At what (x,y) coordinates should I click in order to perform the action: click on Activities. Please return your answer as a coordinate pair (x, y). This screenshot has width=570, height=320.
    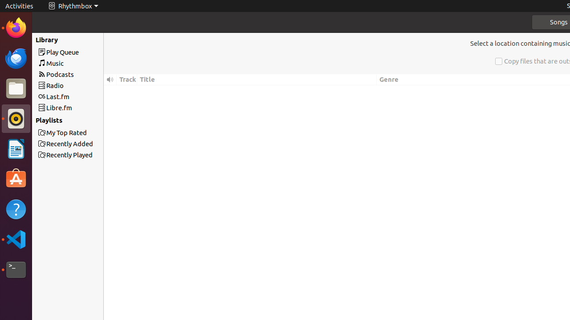
    Looking at the image, I should click on (20, 6).